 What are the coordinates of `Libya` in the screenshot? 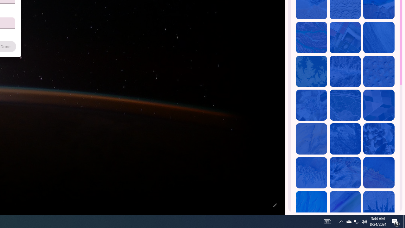 It's located at (379, 173).